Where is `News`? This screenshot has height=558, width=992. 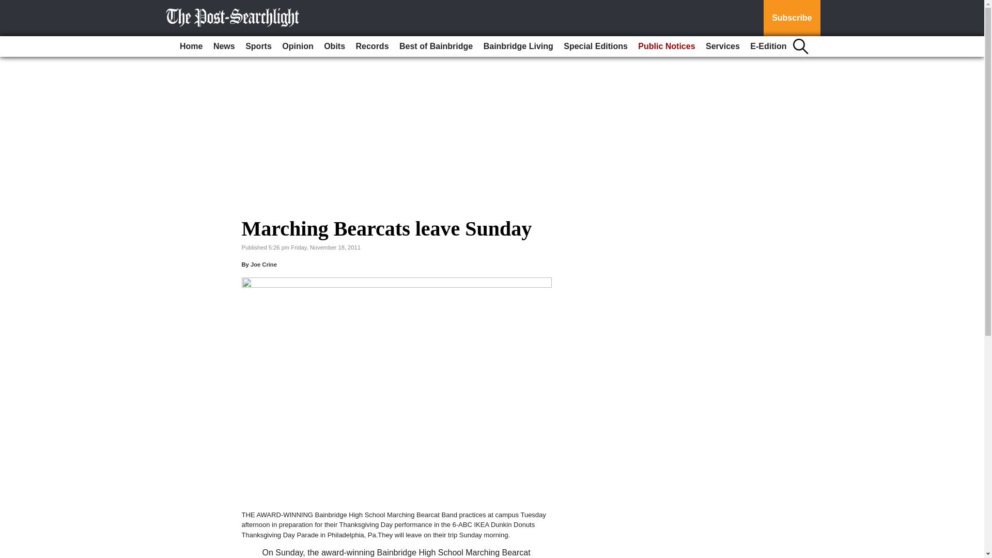 News is located at coordinates (224, 47).